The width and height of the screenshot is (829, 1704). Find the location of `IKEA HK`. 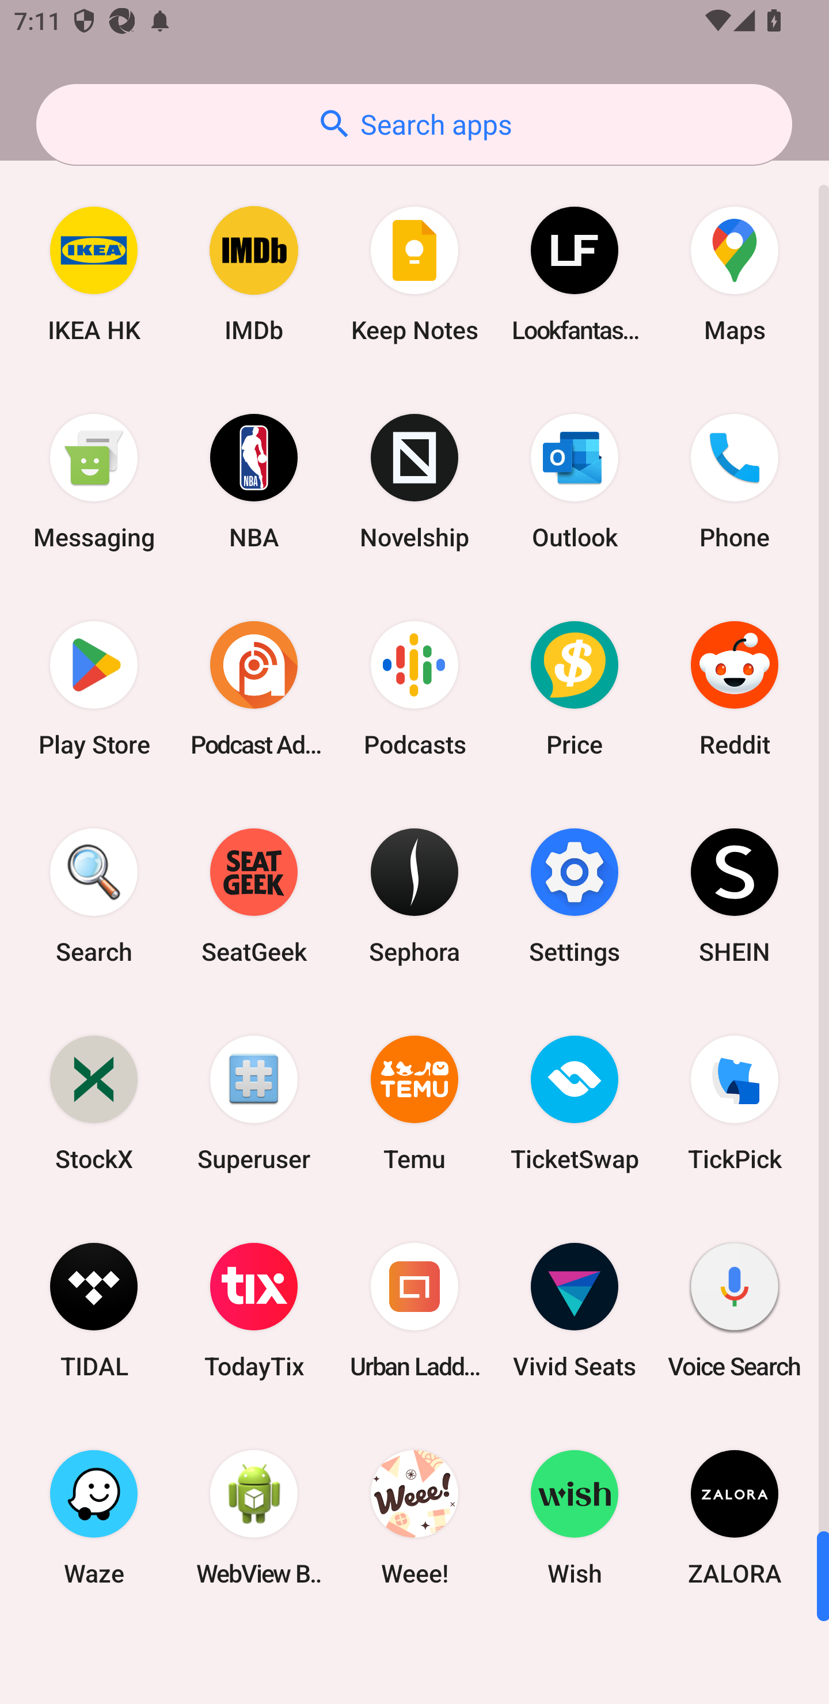

IKEA HK is located at coordinates (94, 274).